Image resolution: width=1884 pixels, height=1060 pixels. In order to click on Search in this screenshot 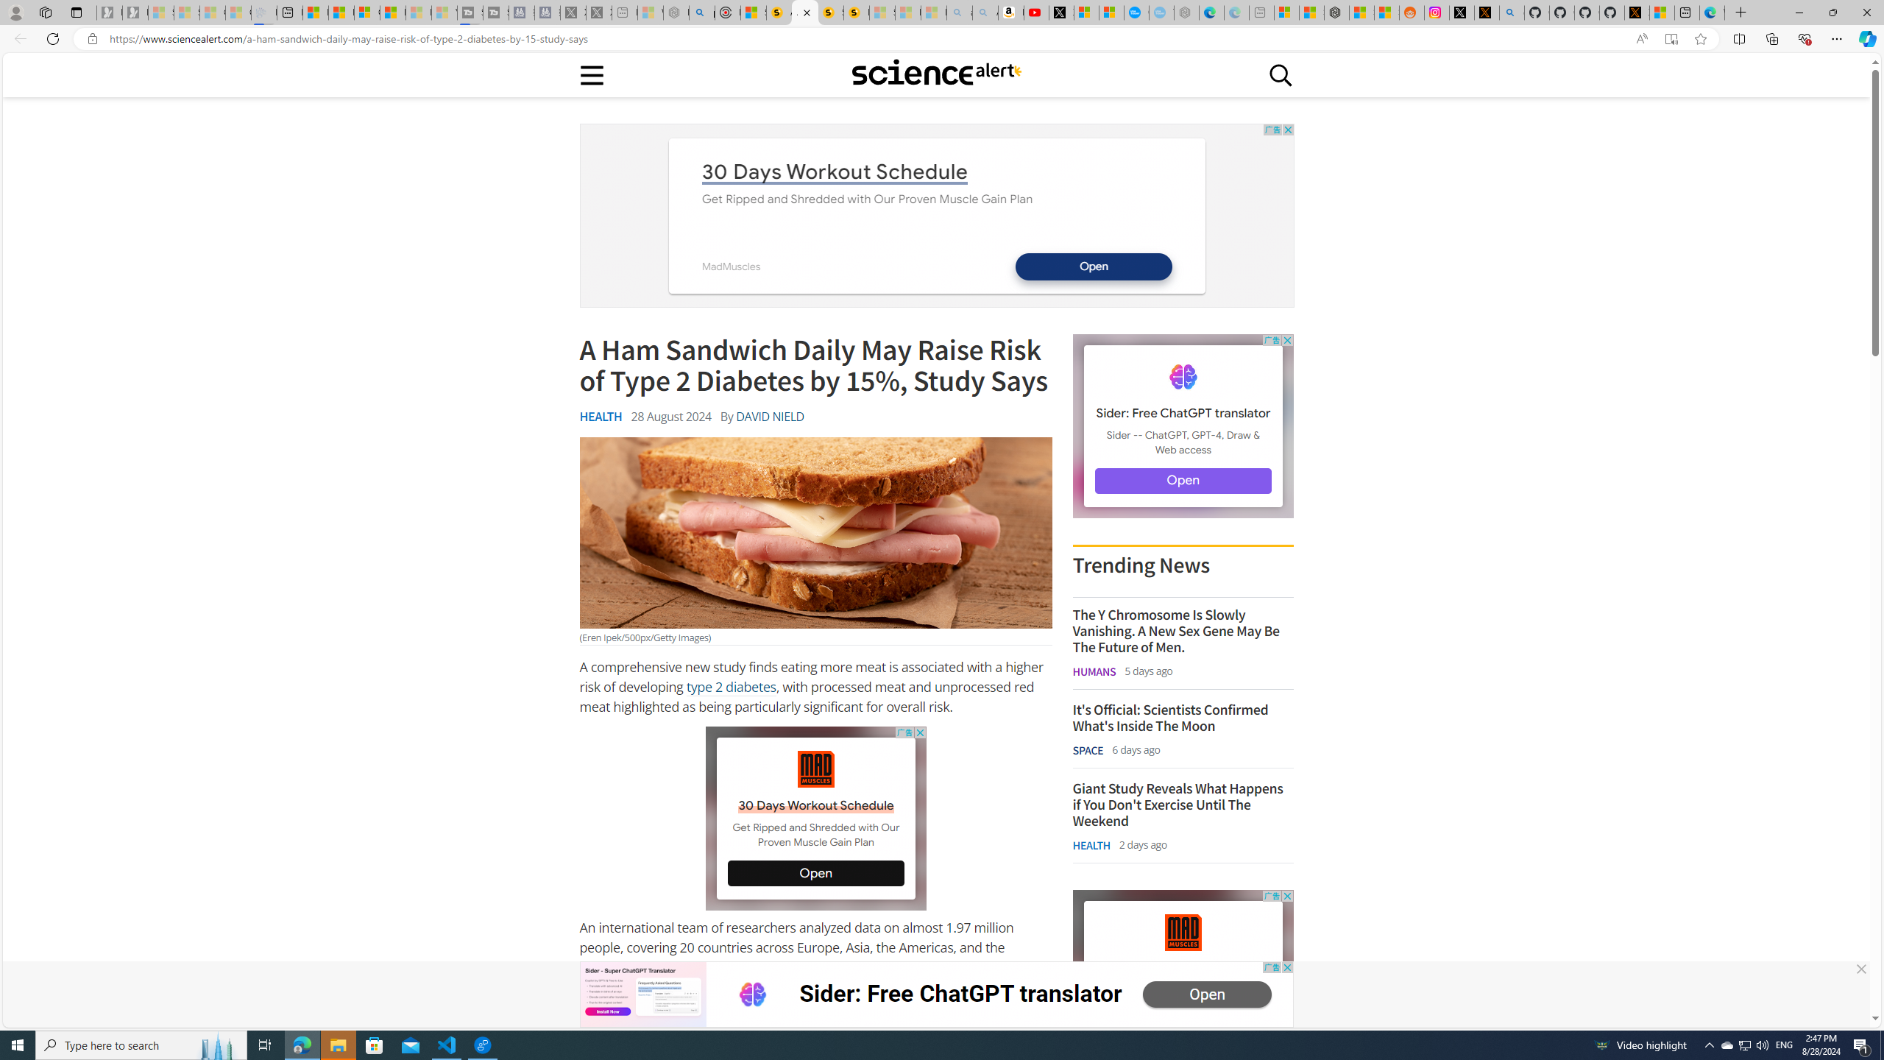, I will do `click(1281, 74)`.